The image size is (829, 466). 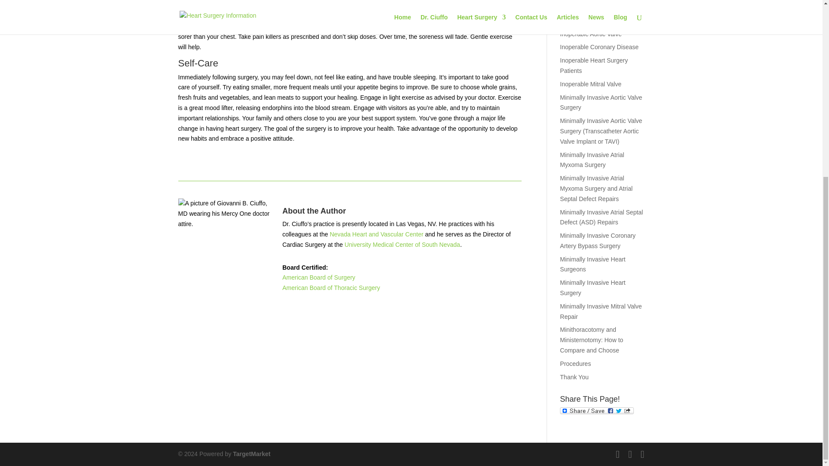 What do you see at coordinates (319, 277) in the screenshot?
I see `American Board of Surgery` at bounding box center [319, 277].